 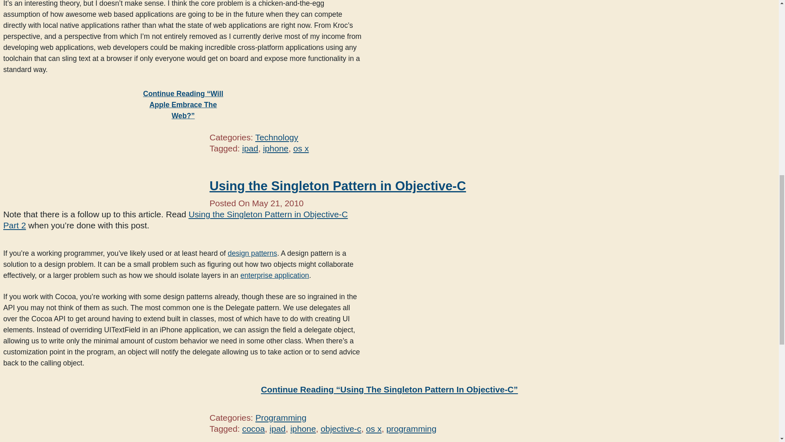 I want to click on ipad, so click(x=277, y=428).